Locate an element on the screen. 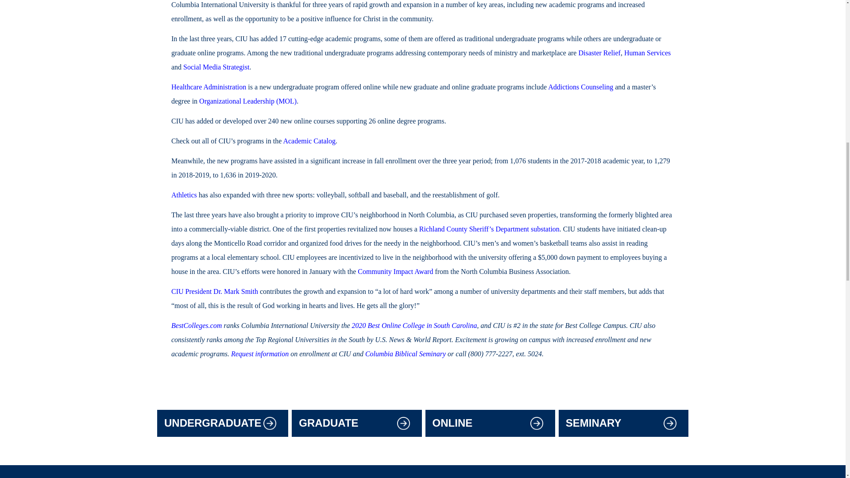  Community Impact Award is located at coordinates (395, 272).